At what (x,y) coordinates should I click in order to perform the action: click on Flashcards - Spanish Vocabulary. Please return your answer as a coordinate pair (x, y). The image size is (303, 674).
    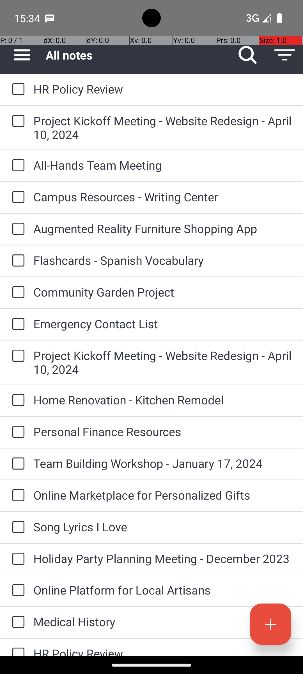
    Looking at the image, I should click on (163, 260).